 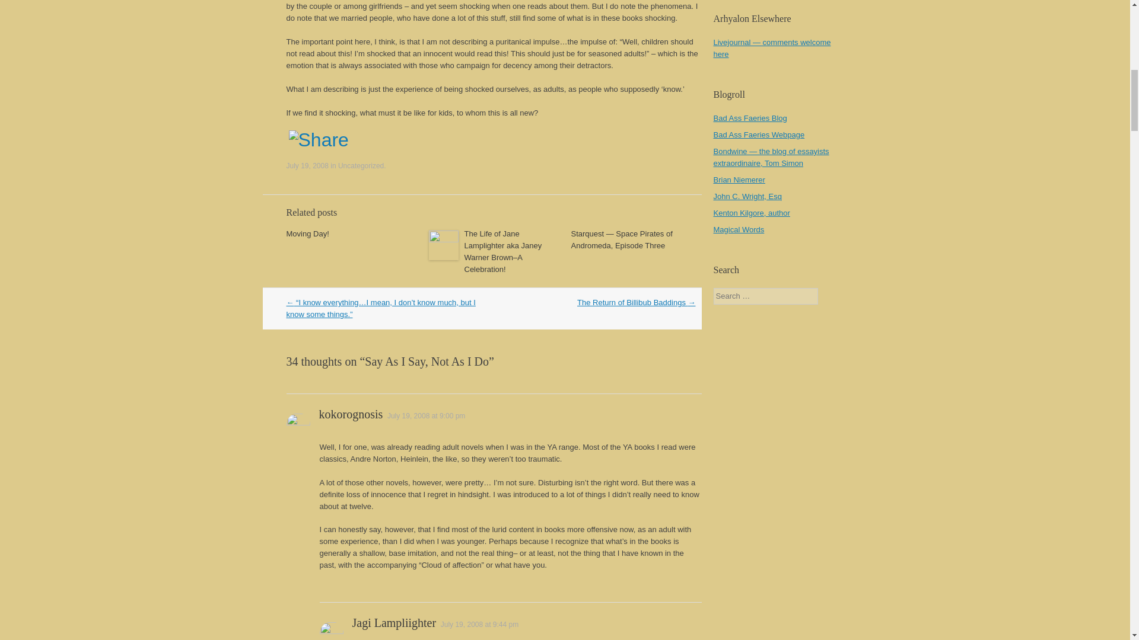 I want to click on Website featuring the Bad Ass Faeries Anthology Series, so click(x=758, y=135).